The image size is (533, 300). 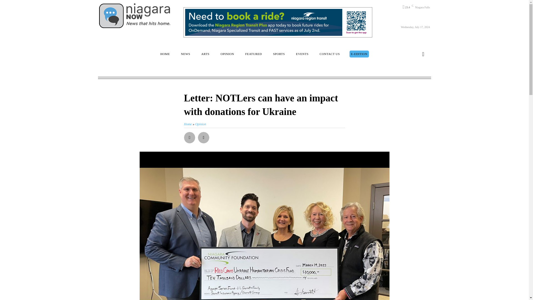 I want to click on NEWS, so click(x=185, y=54).